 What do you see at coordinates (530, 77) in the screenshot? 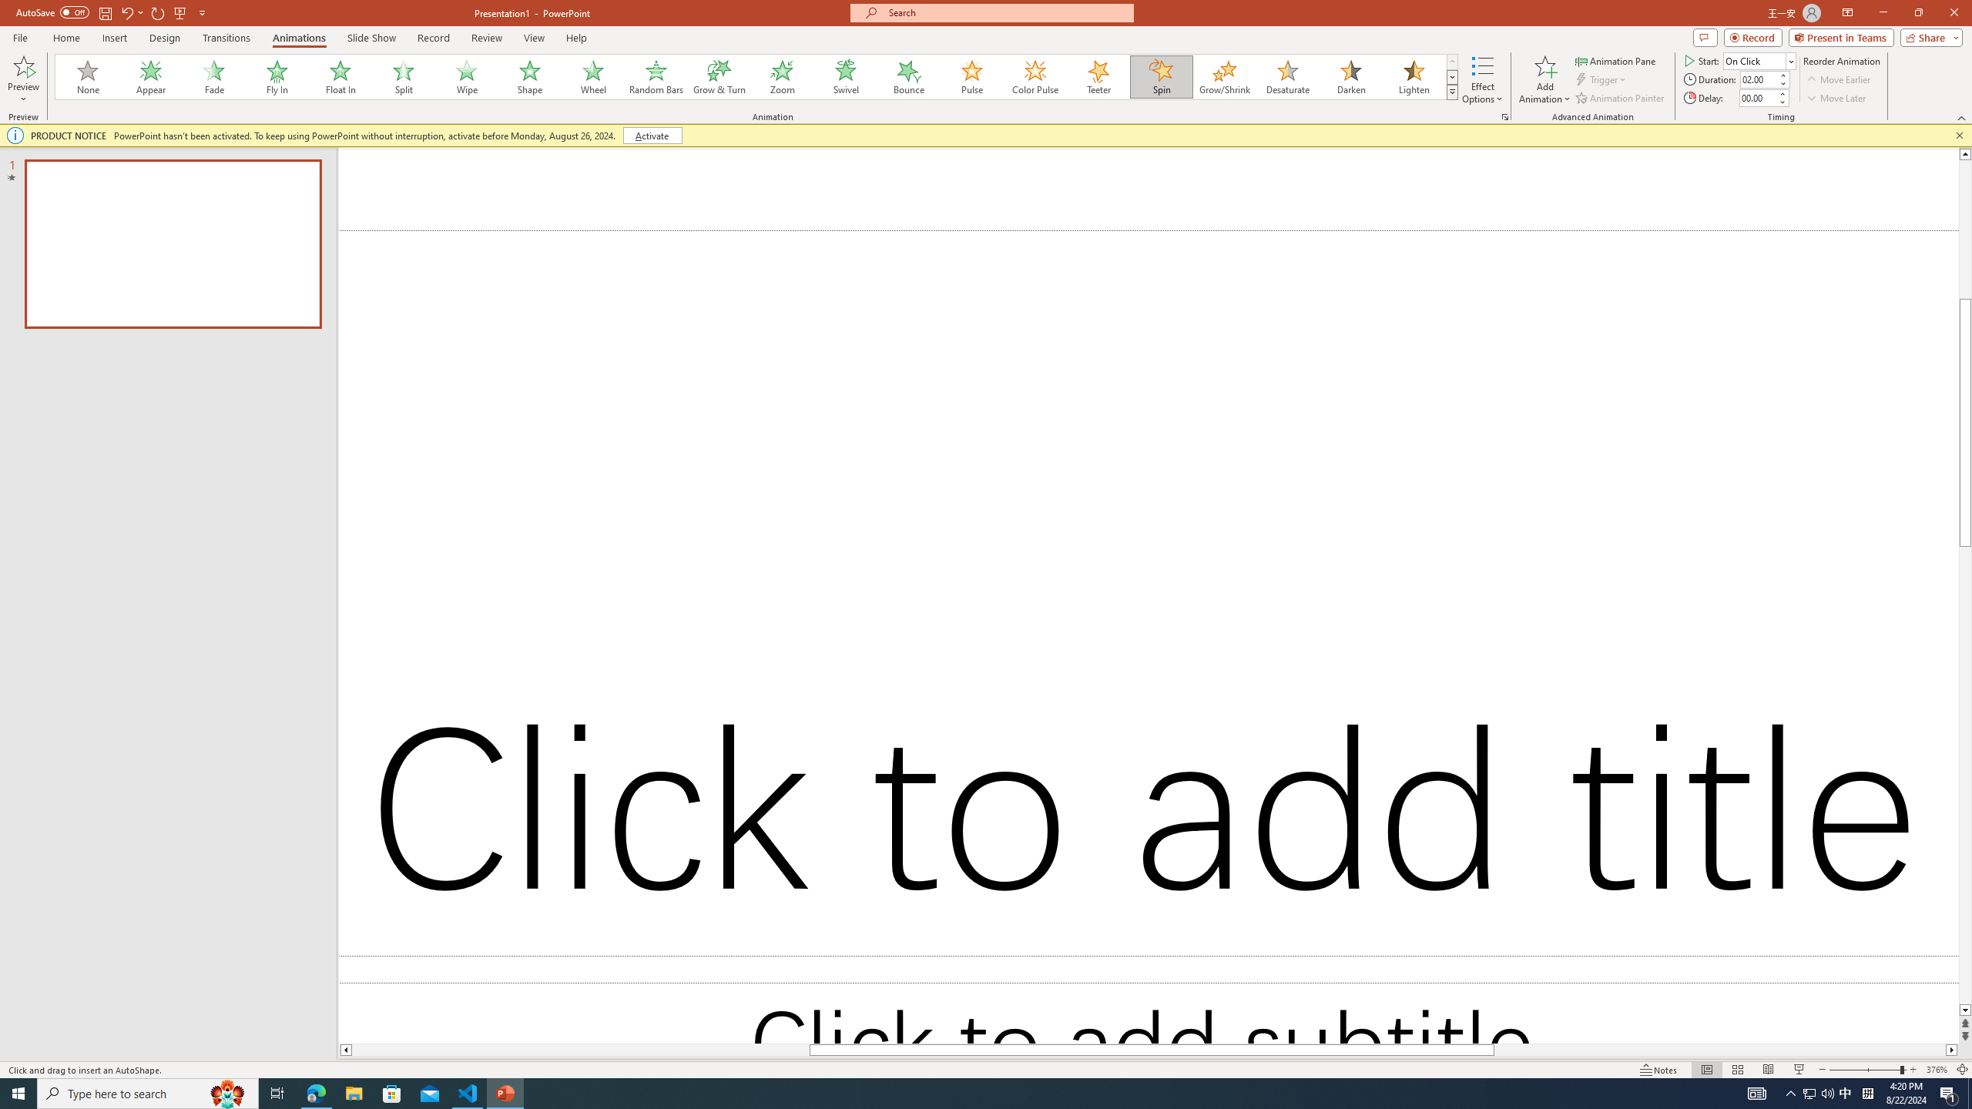
I see `Shape` at bounding box center [530, 77].